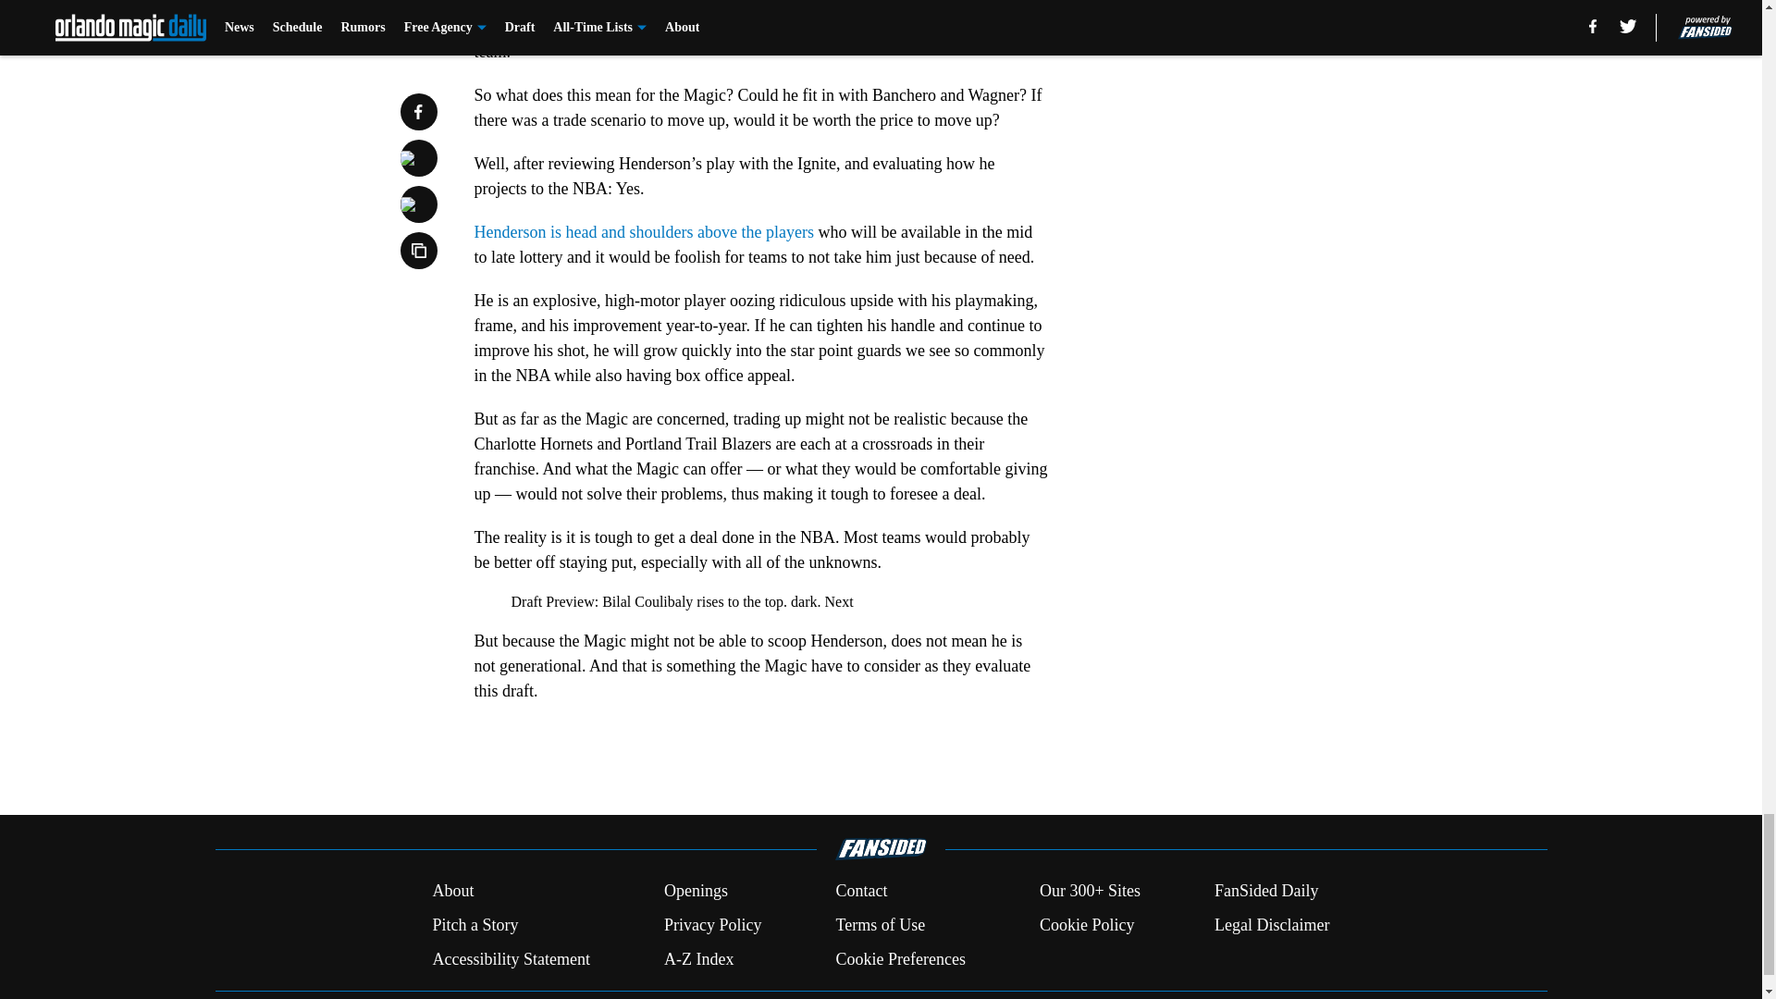 This screenshot has width=1776, height=999. I want to click on About, so click(452, 892).